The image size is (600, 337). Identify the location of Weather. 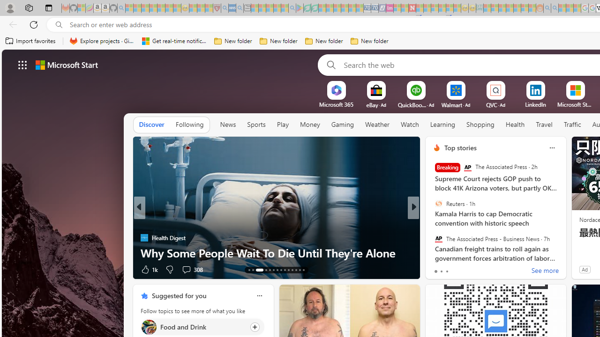
(377, 125).